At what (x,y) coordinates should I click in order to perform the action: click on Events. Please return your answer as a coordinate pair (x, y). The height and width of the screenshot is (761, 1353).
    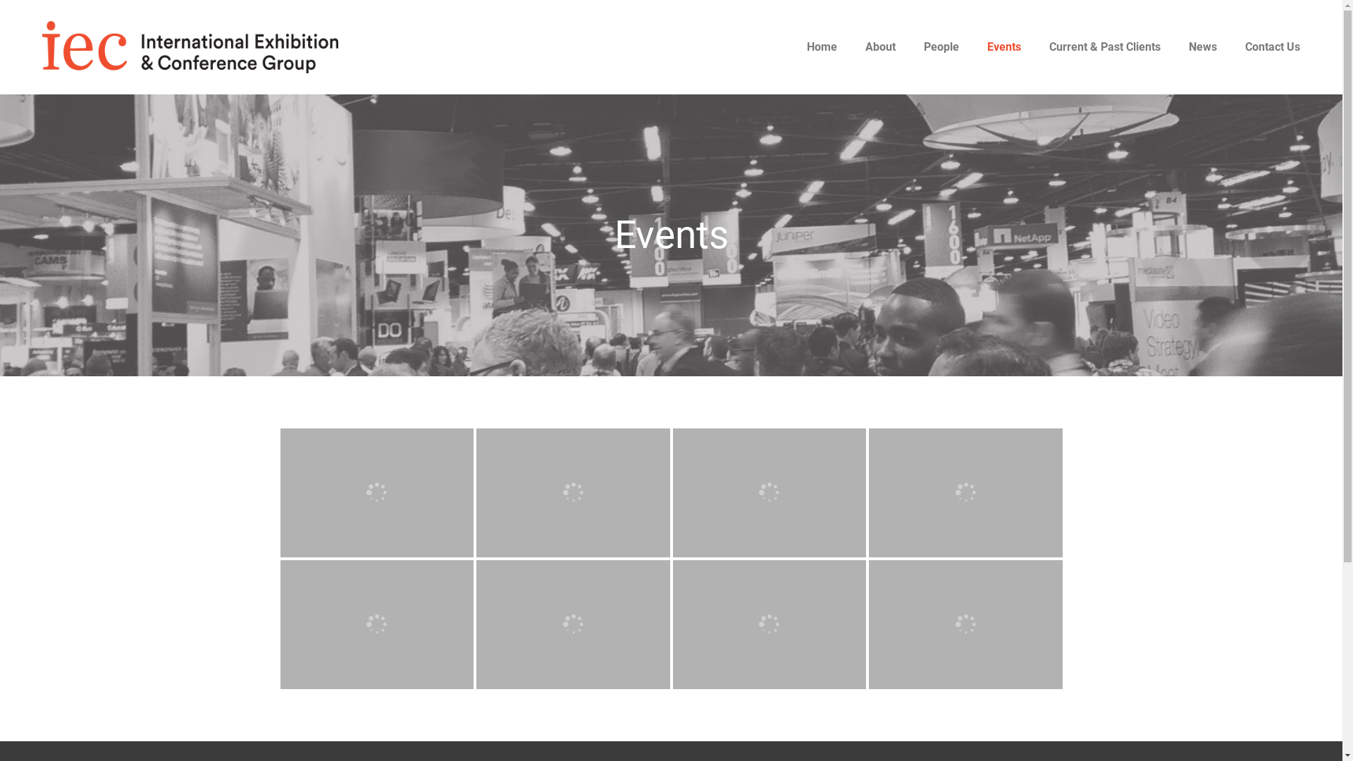
    Looking at the image, I should click on (1004, 47).